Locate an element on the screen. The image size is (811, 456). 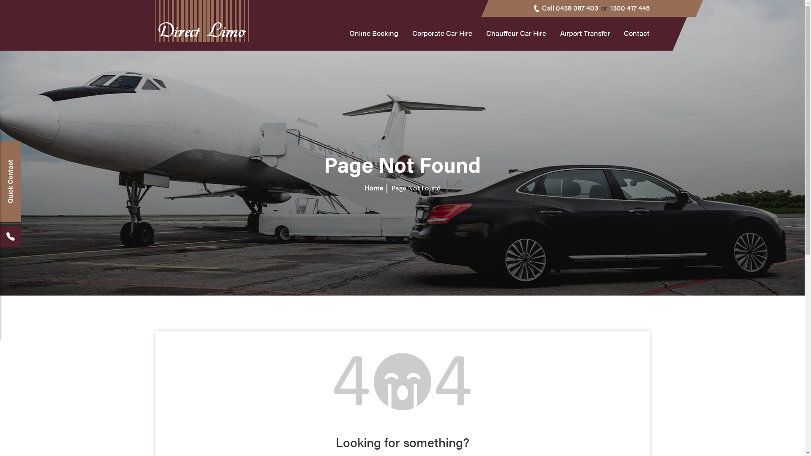
Online Booking is located at coordinates (373, 36).